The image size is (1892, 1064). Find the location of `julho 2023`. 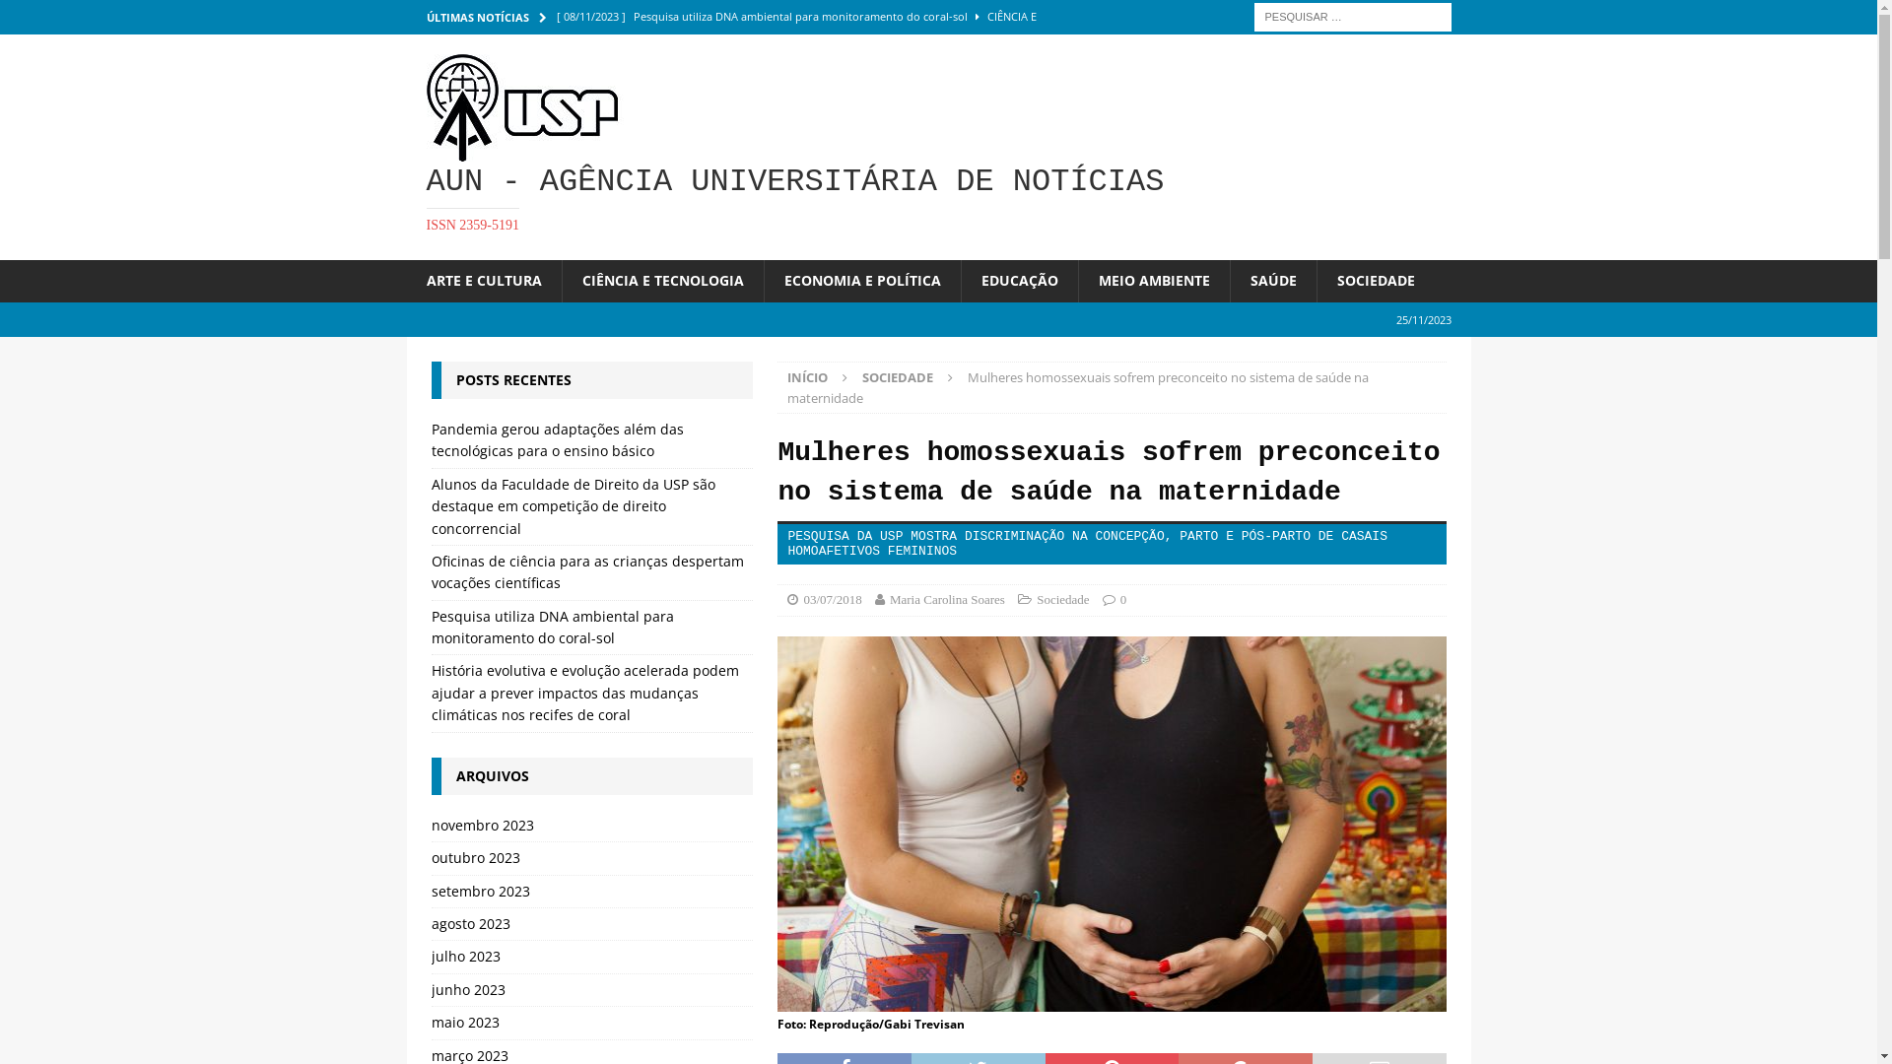

julho 2023 is located at coordinates (592, 957).